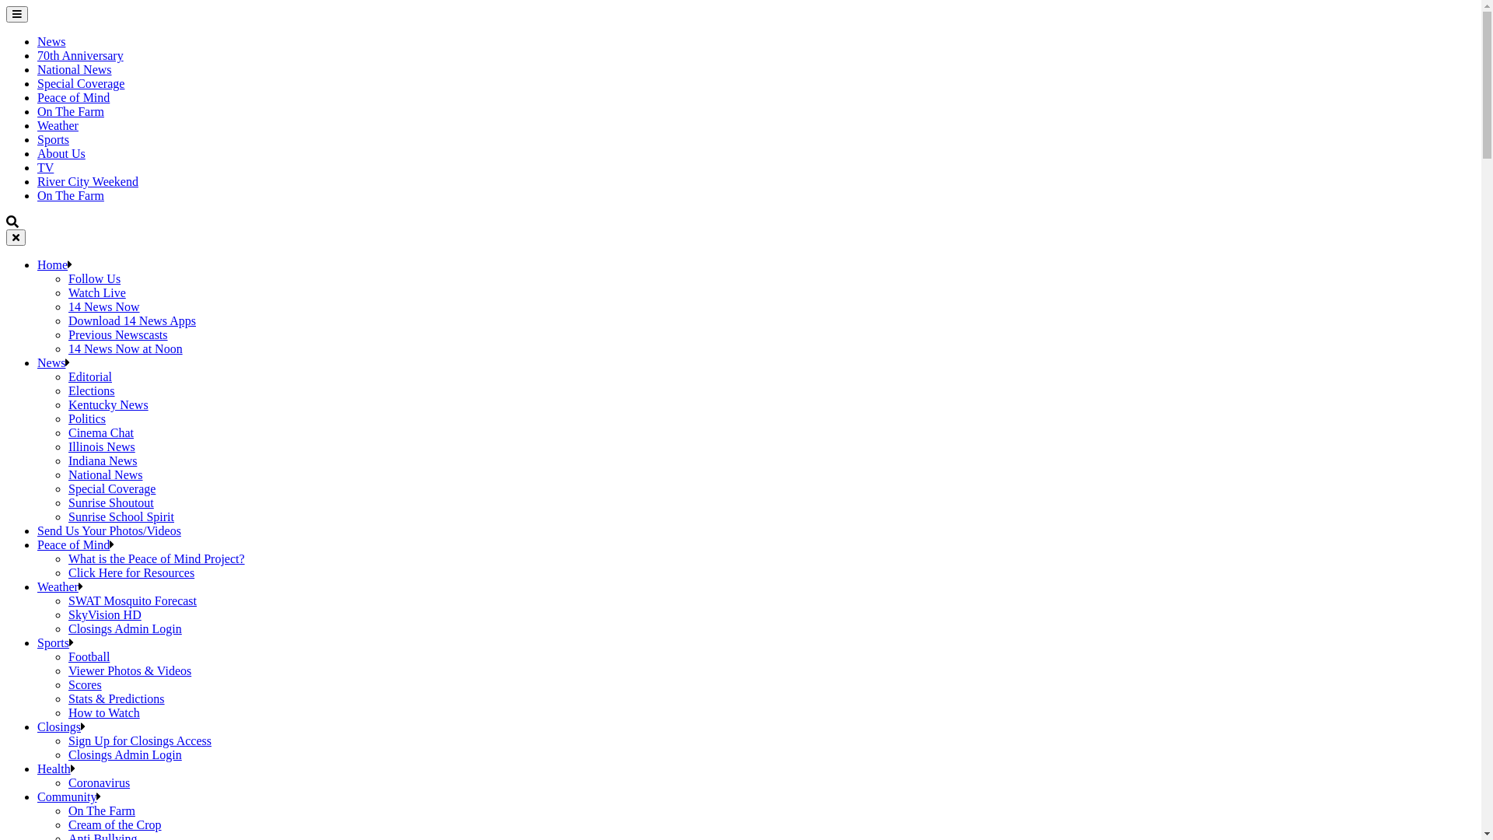 The height and width of the screenshot is (840, 1493). I want to click on News, so click(51, 362).